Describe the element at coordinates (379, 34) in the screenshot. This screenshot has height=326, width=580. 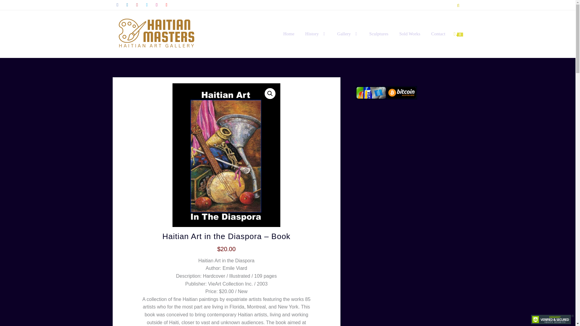
I see `Sculptures` at that location.